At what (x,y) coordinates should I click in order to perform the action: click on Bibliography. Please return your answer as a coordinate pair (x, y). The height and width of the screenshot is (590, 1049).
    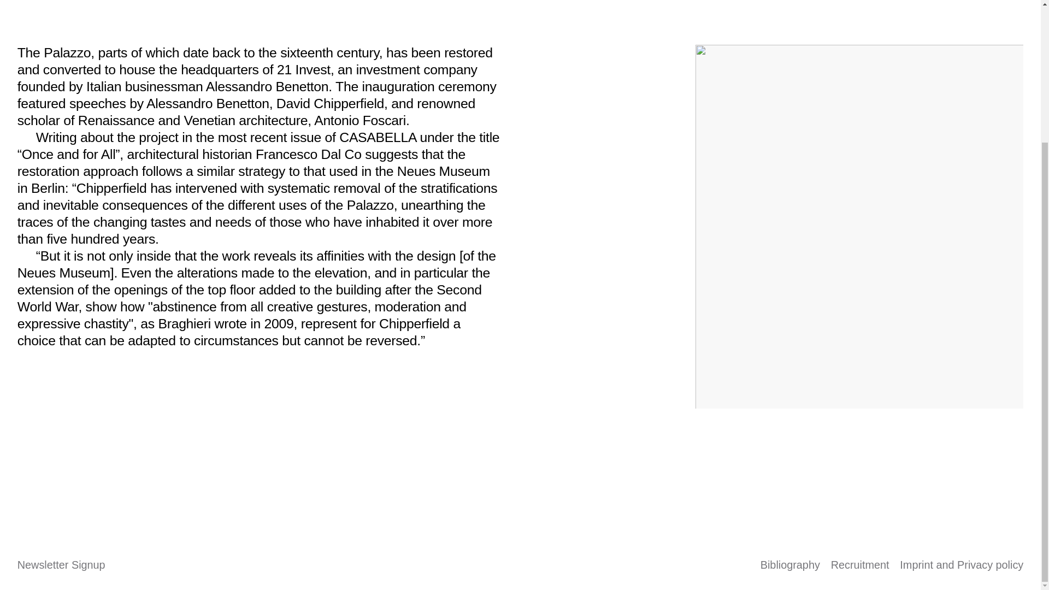
    Looking at the image, I should click on (790, 565).